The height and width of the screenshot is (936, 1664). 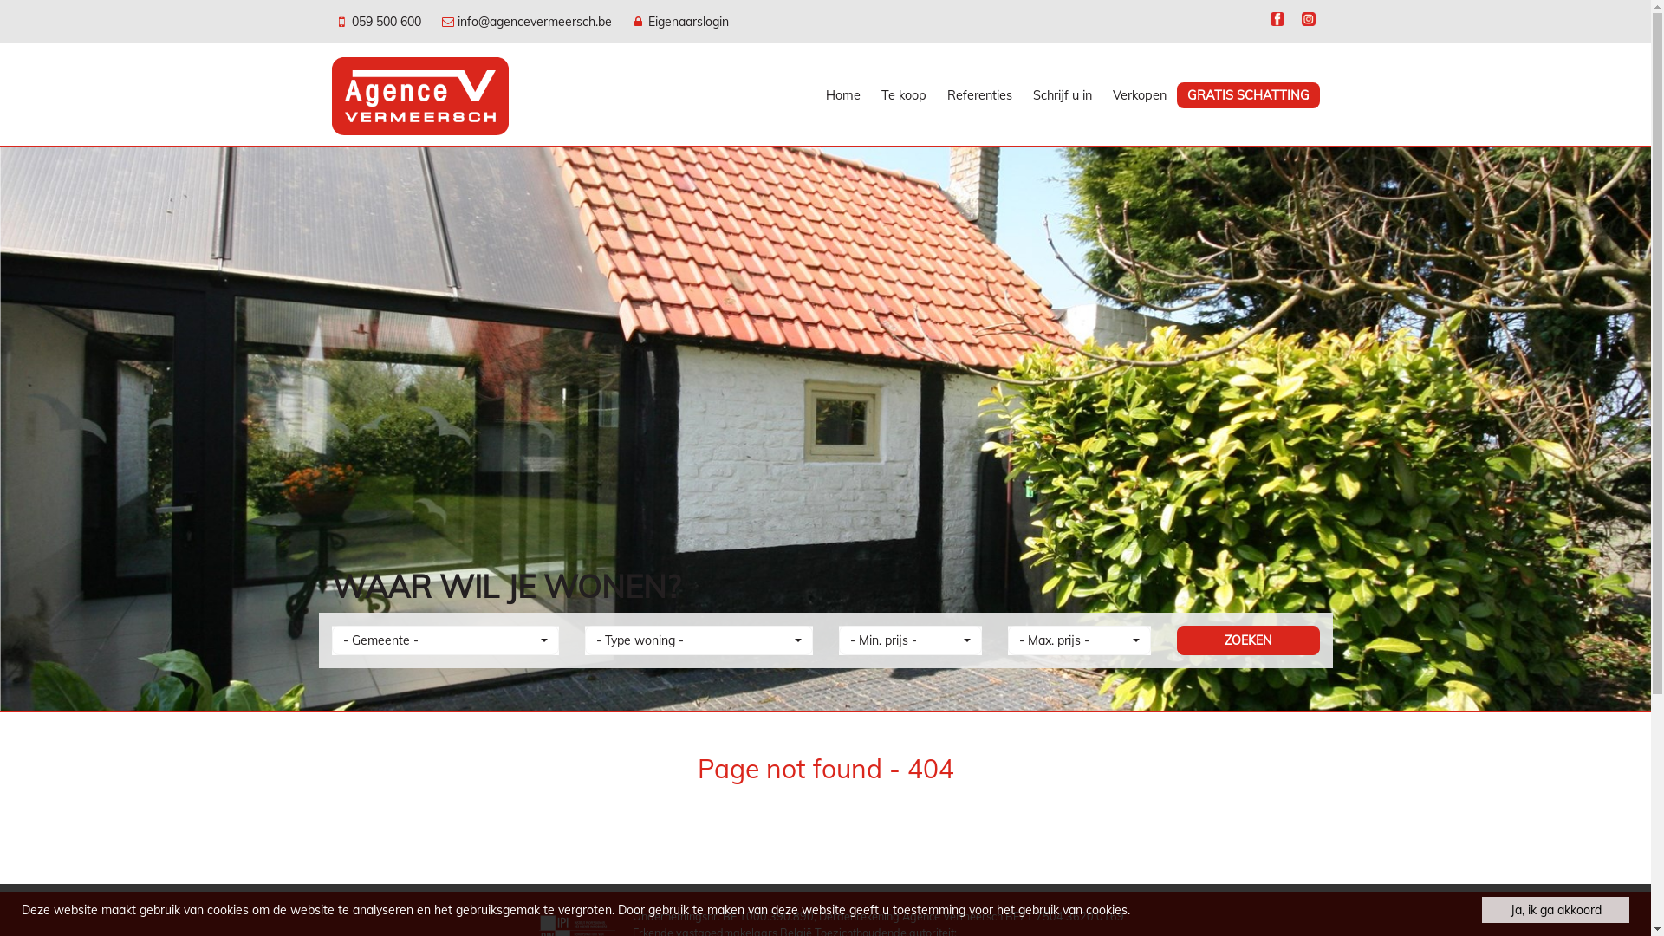 What do you see at coordinates (1248, 95) in the screenshot?
I see `GRATIS SCHATTING` at bounding box center [1248, 95].